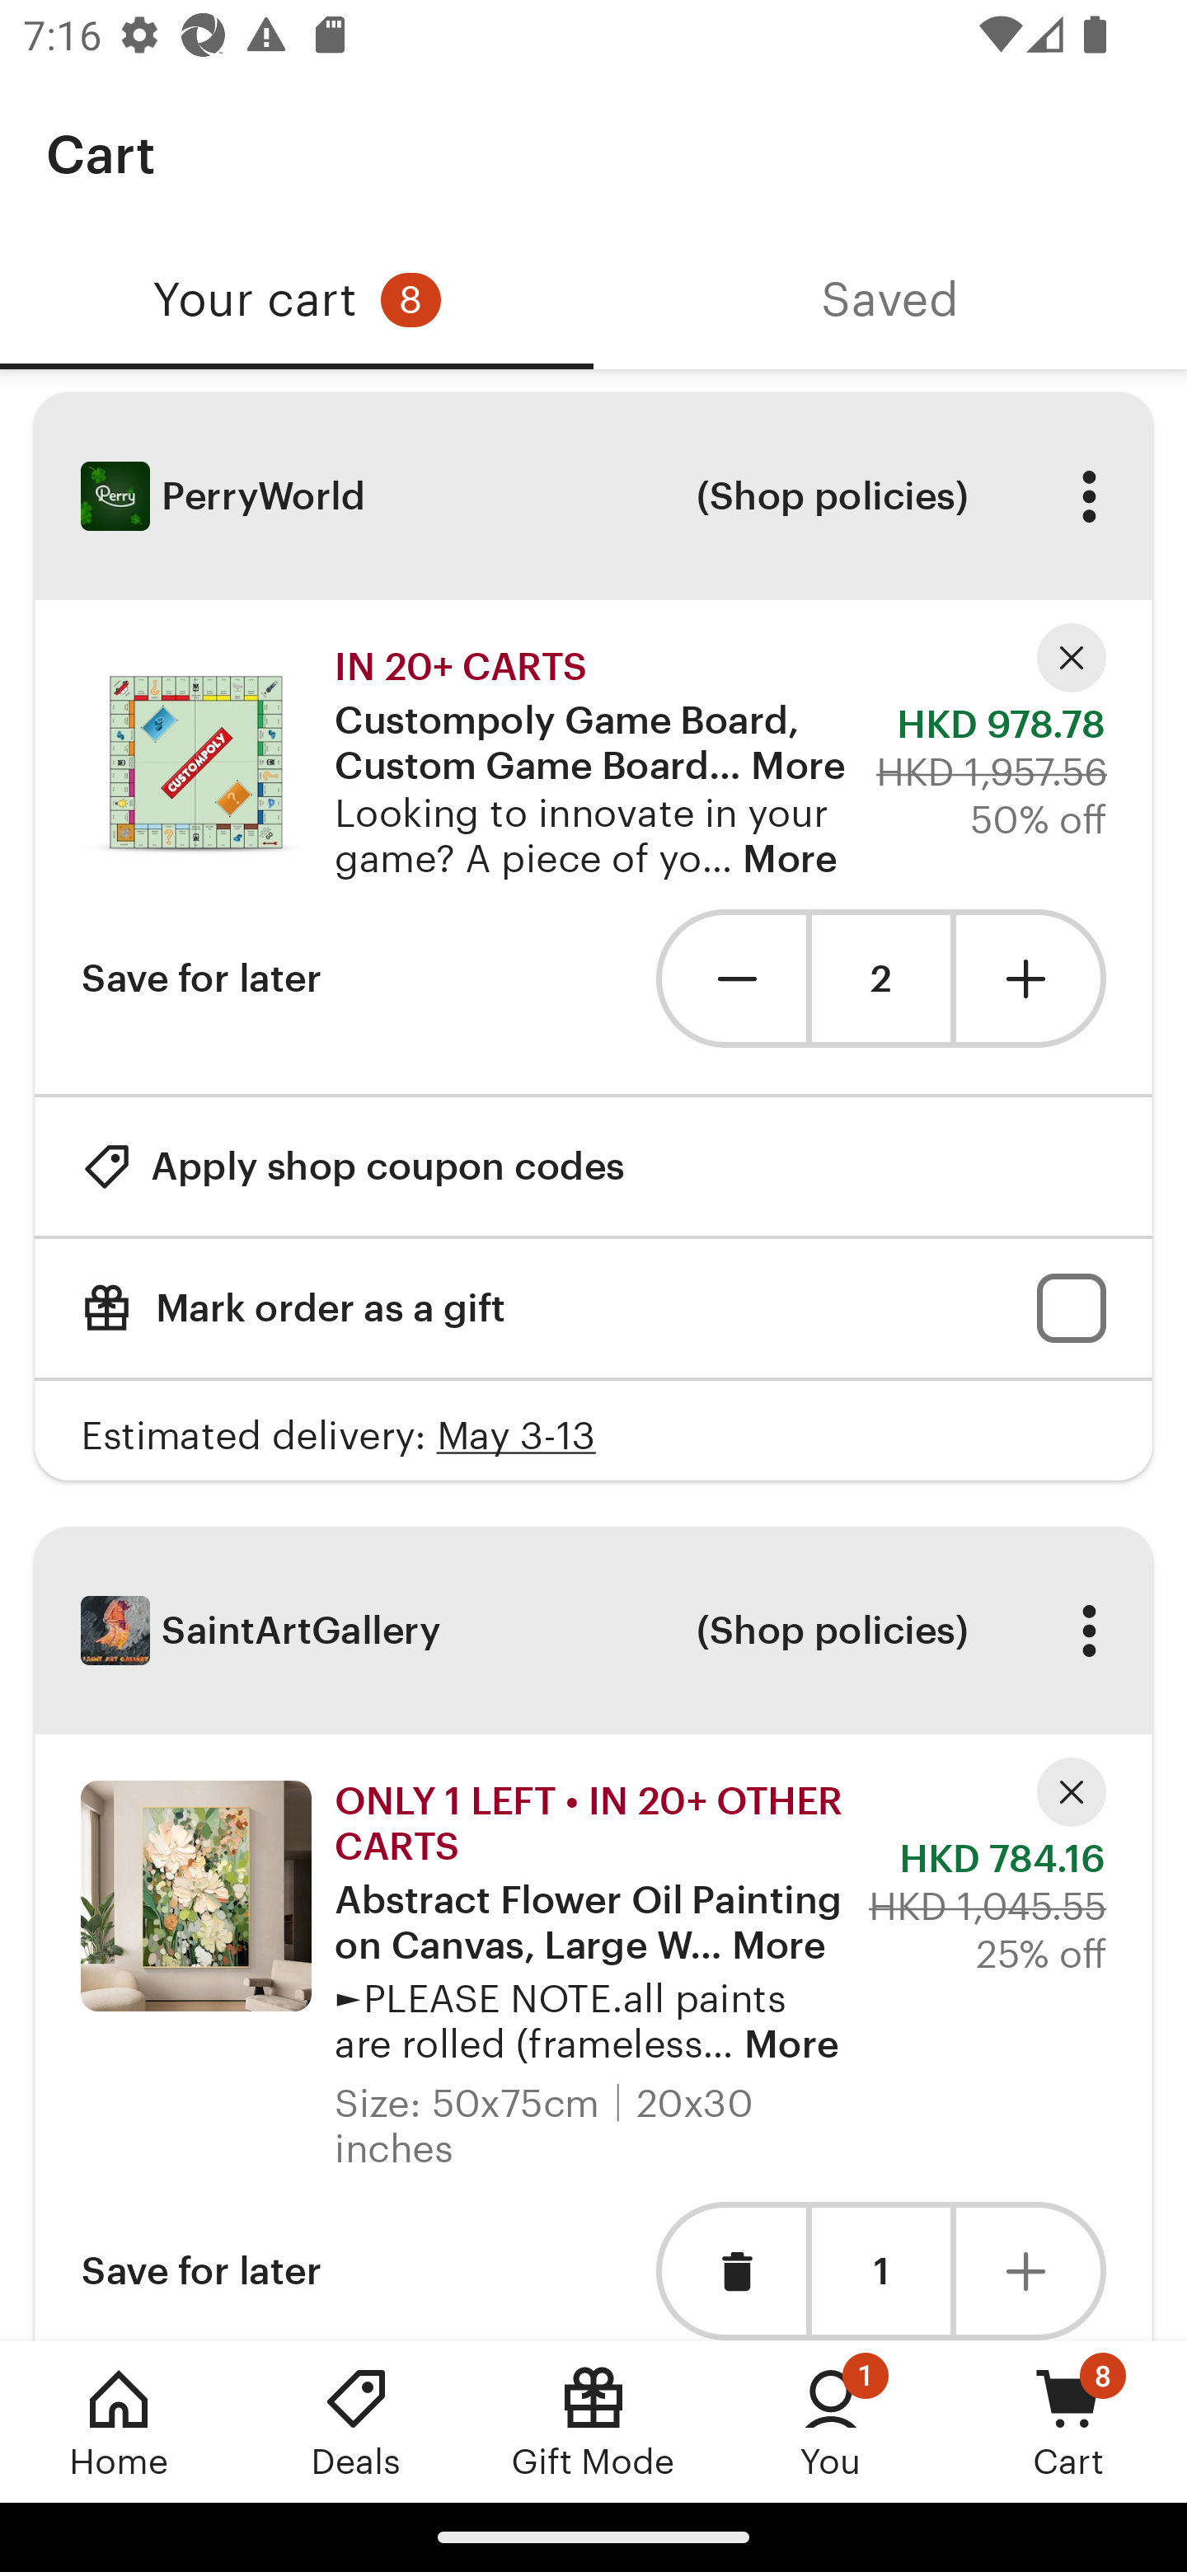 This screenshot has width=1187, height=2572. What do you see at coordinates (593, 1631) in the screenshot?
I see `SaintArtGallery (Shop policies) More options` at bounding box center [593, 1631].